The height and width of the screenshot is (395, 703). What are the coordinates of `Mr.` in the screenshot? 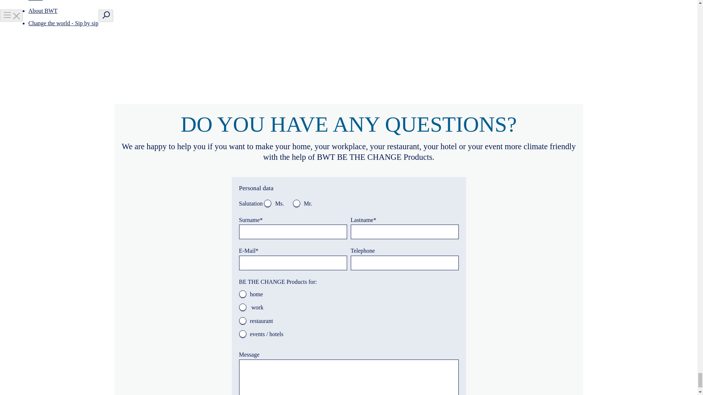 It's located at (297, 203).